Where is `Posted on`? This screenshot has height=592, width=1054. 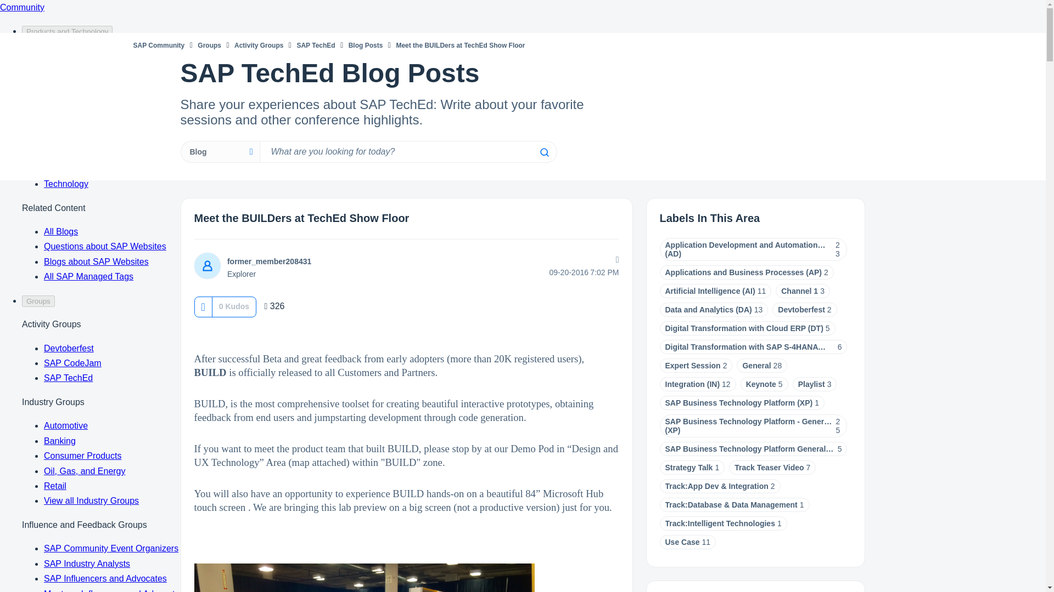
Posted on is located at coordinates (548, 272).